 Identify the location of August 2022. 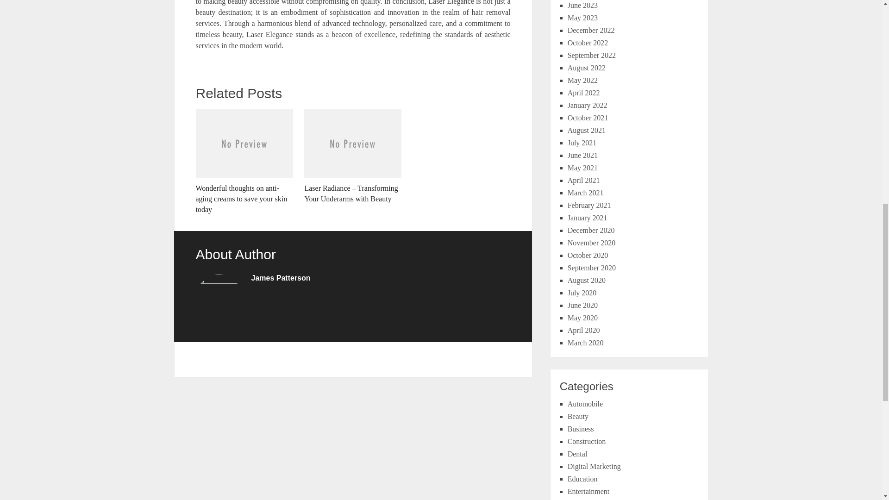
(586, 68).